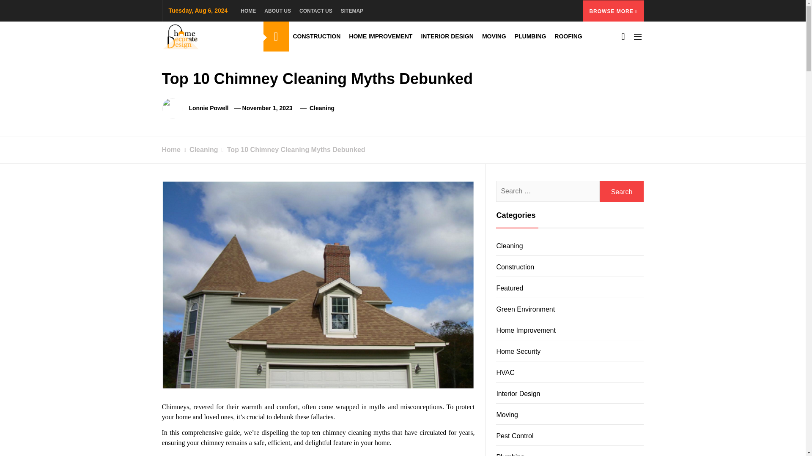 The height and width of the screenshot is (456, 812). What do you see at coordinates (352, 10) in the screenshot?
I see `SITEMAP` at bounding box center [352, 10].